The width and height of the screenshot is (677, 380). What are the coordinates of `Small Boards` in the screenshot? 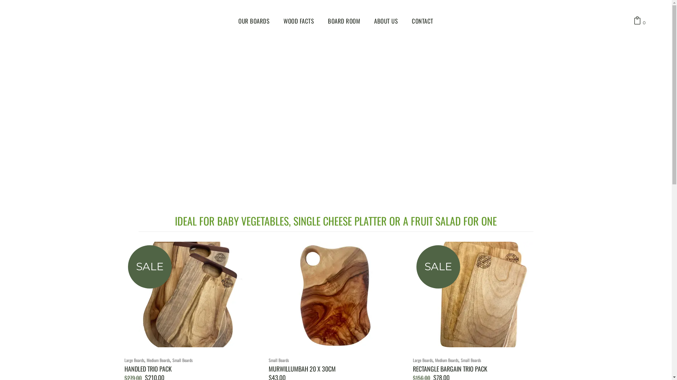 It's located at (182, 360).